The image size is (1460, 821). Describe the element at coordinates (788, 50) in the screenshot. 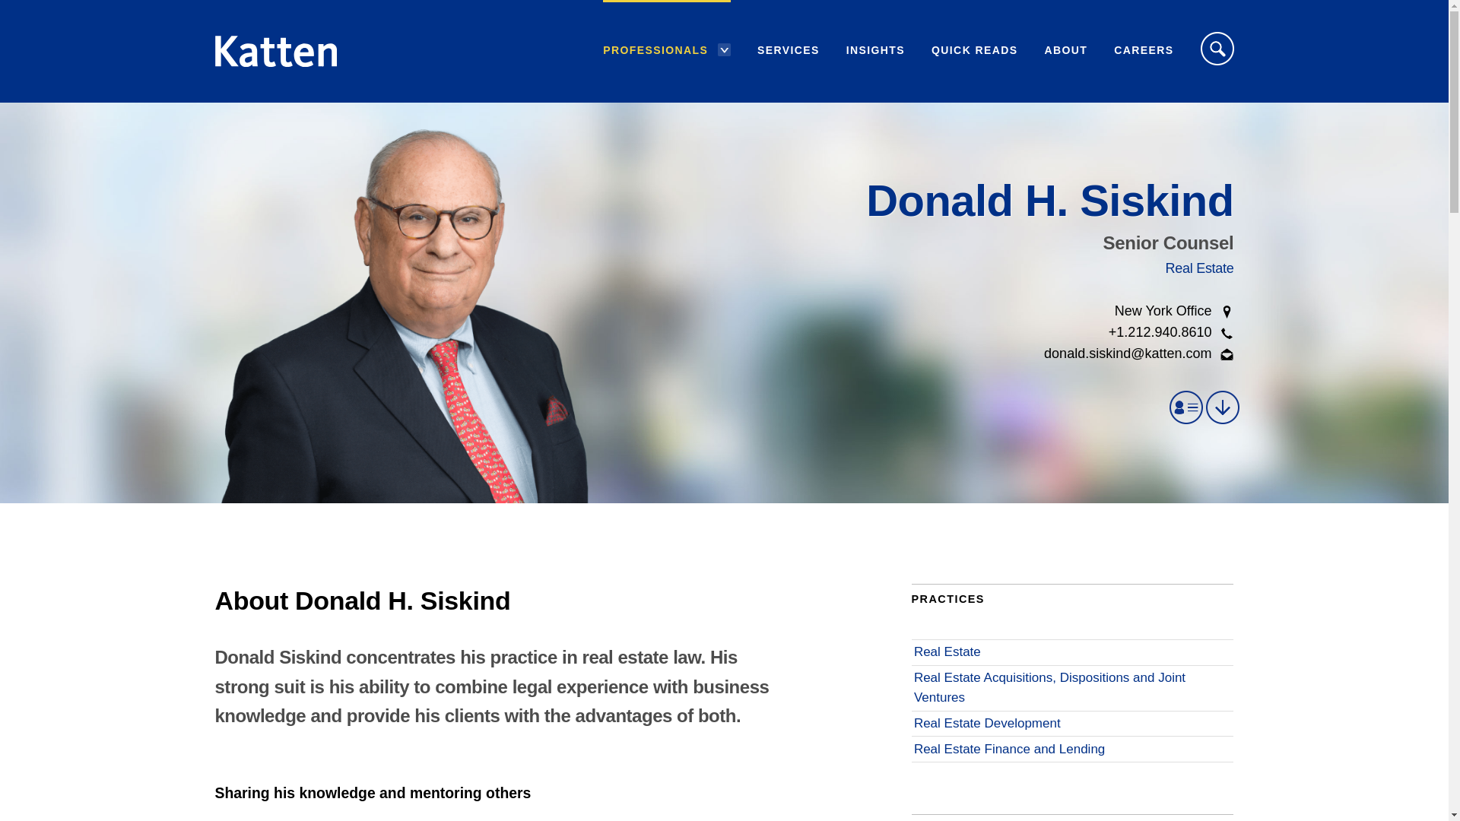

I see `SERVICES` at that location.